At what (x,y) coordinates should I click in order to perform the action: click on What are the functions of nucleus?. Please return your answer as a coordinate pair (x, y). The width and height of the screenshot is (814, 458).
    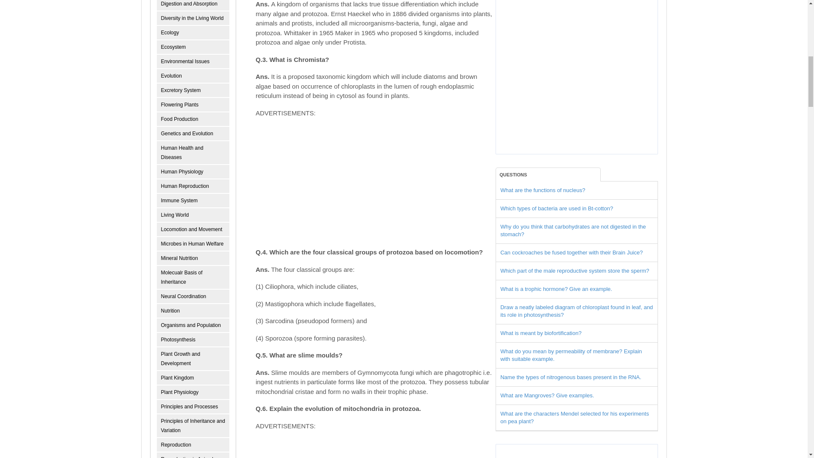
    Looking at the image, I should click on (543, 190).